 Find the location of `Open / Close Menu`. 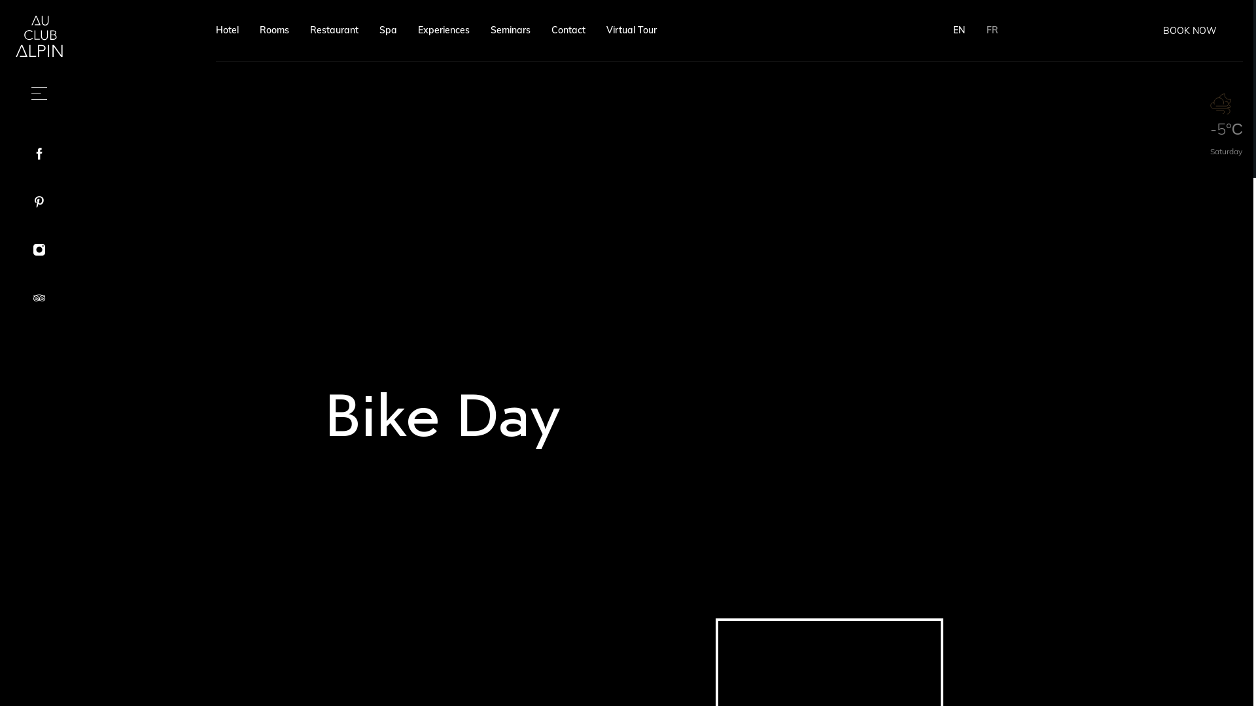

Open / Close Menu is located at coordinates (39, 93).